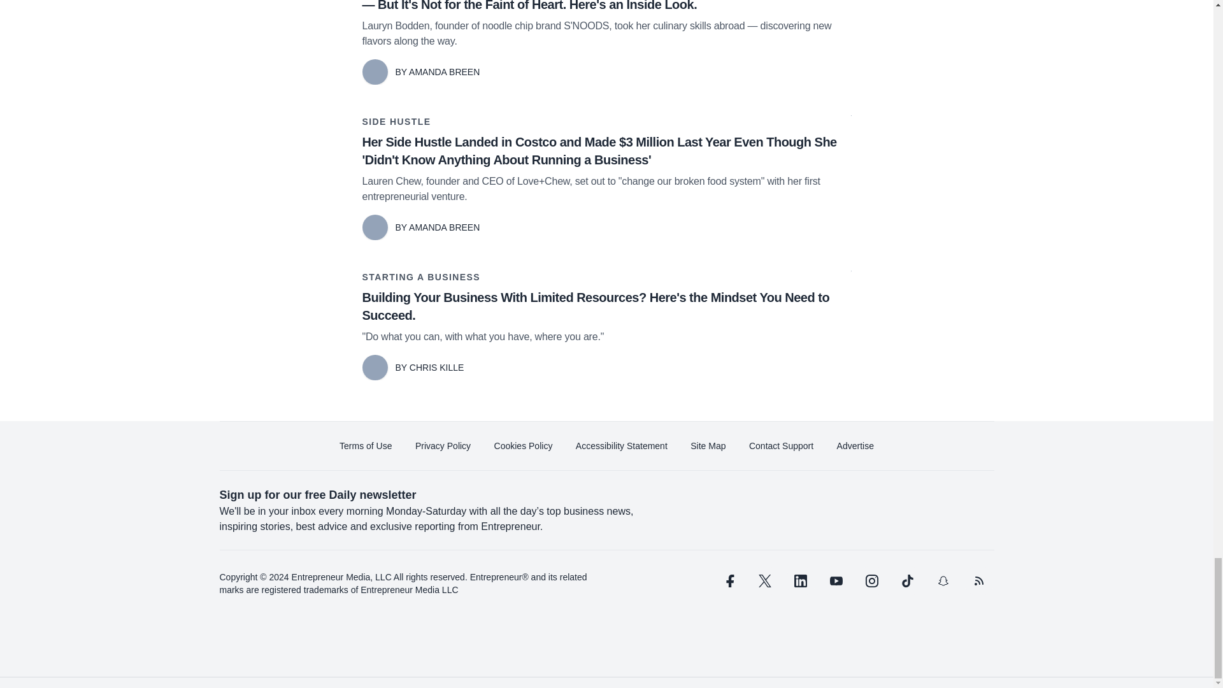 This screenshot has height=688, width=1223. I want to click on youtube, so click(836, 581).